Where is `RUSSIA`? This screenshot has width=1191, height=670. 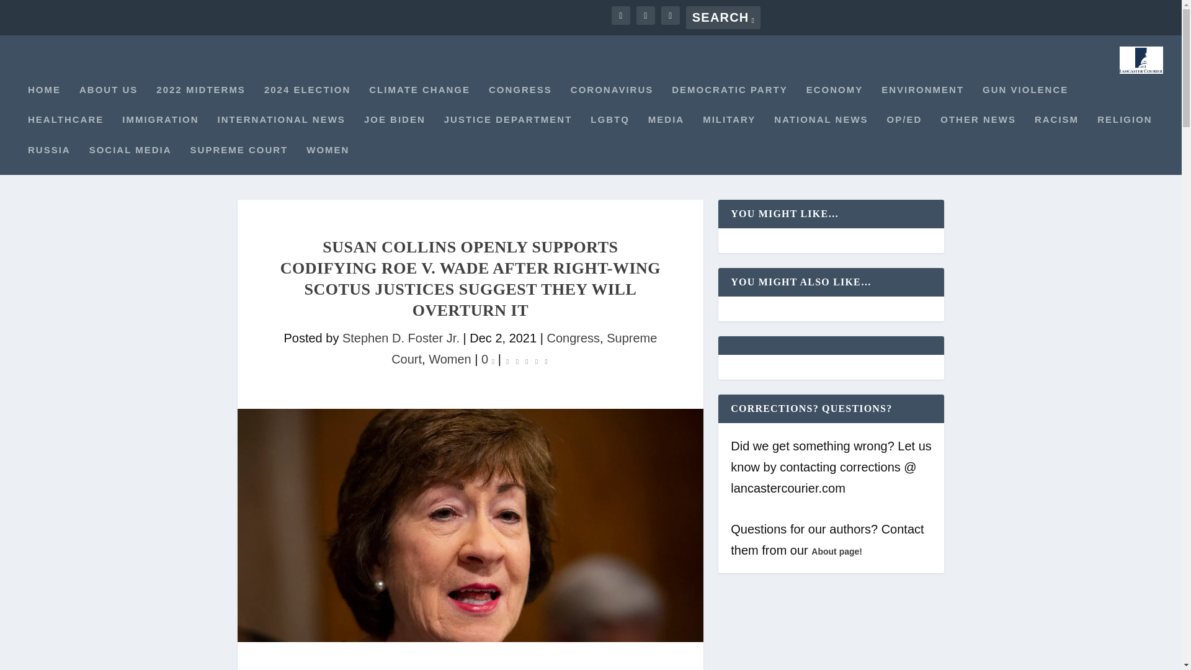
RUSSIA is located at coordinates (48, 160).